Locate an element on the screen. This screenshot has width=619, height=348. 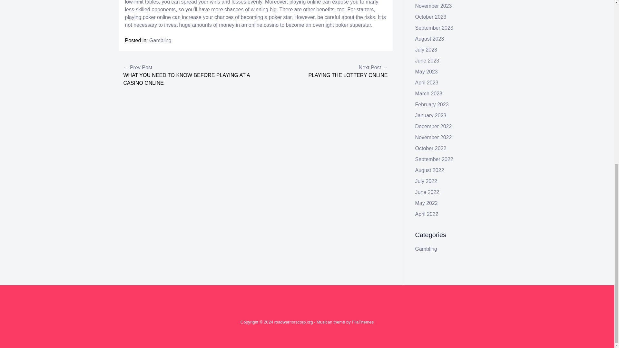
July 2022 is located at coordinates (426, 181).